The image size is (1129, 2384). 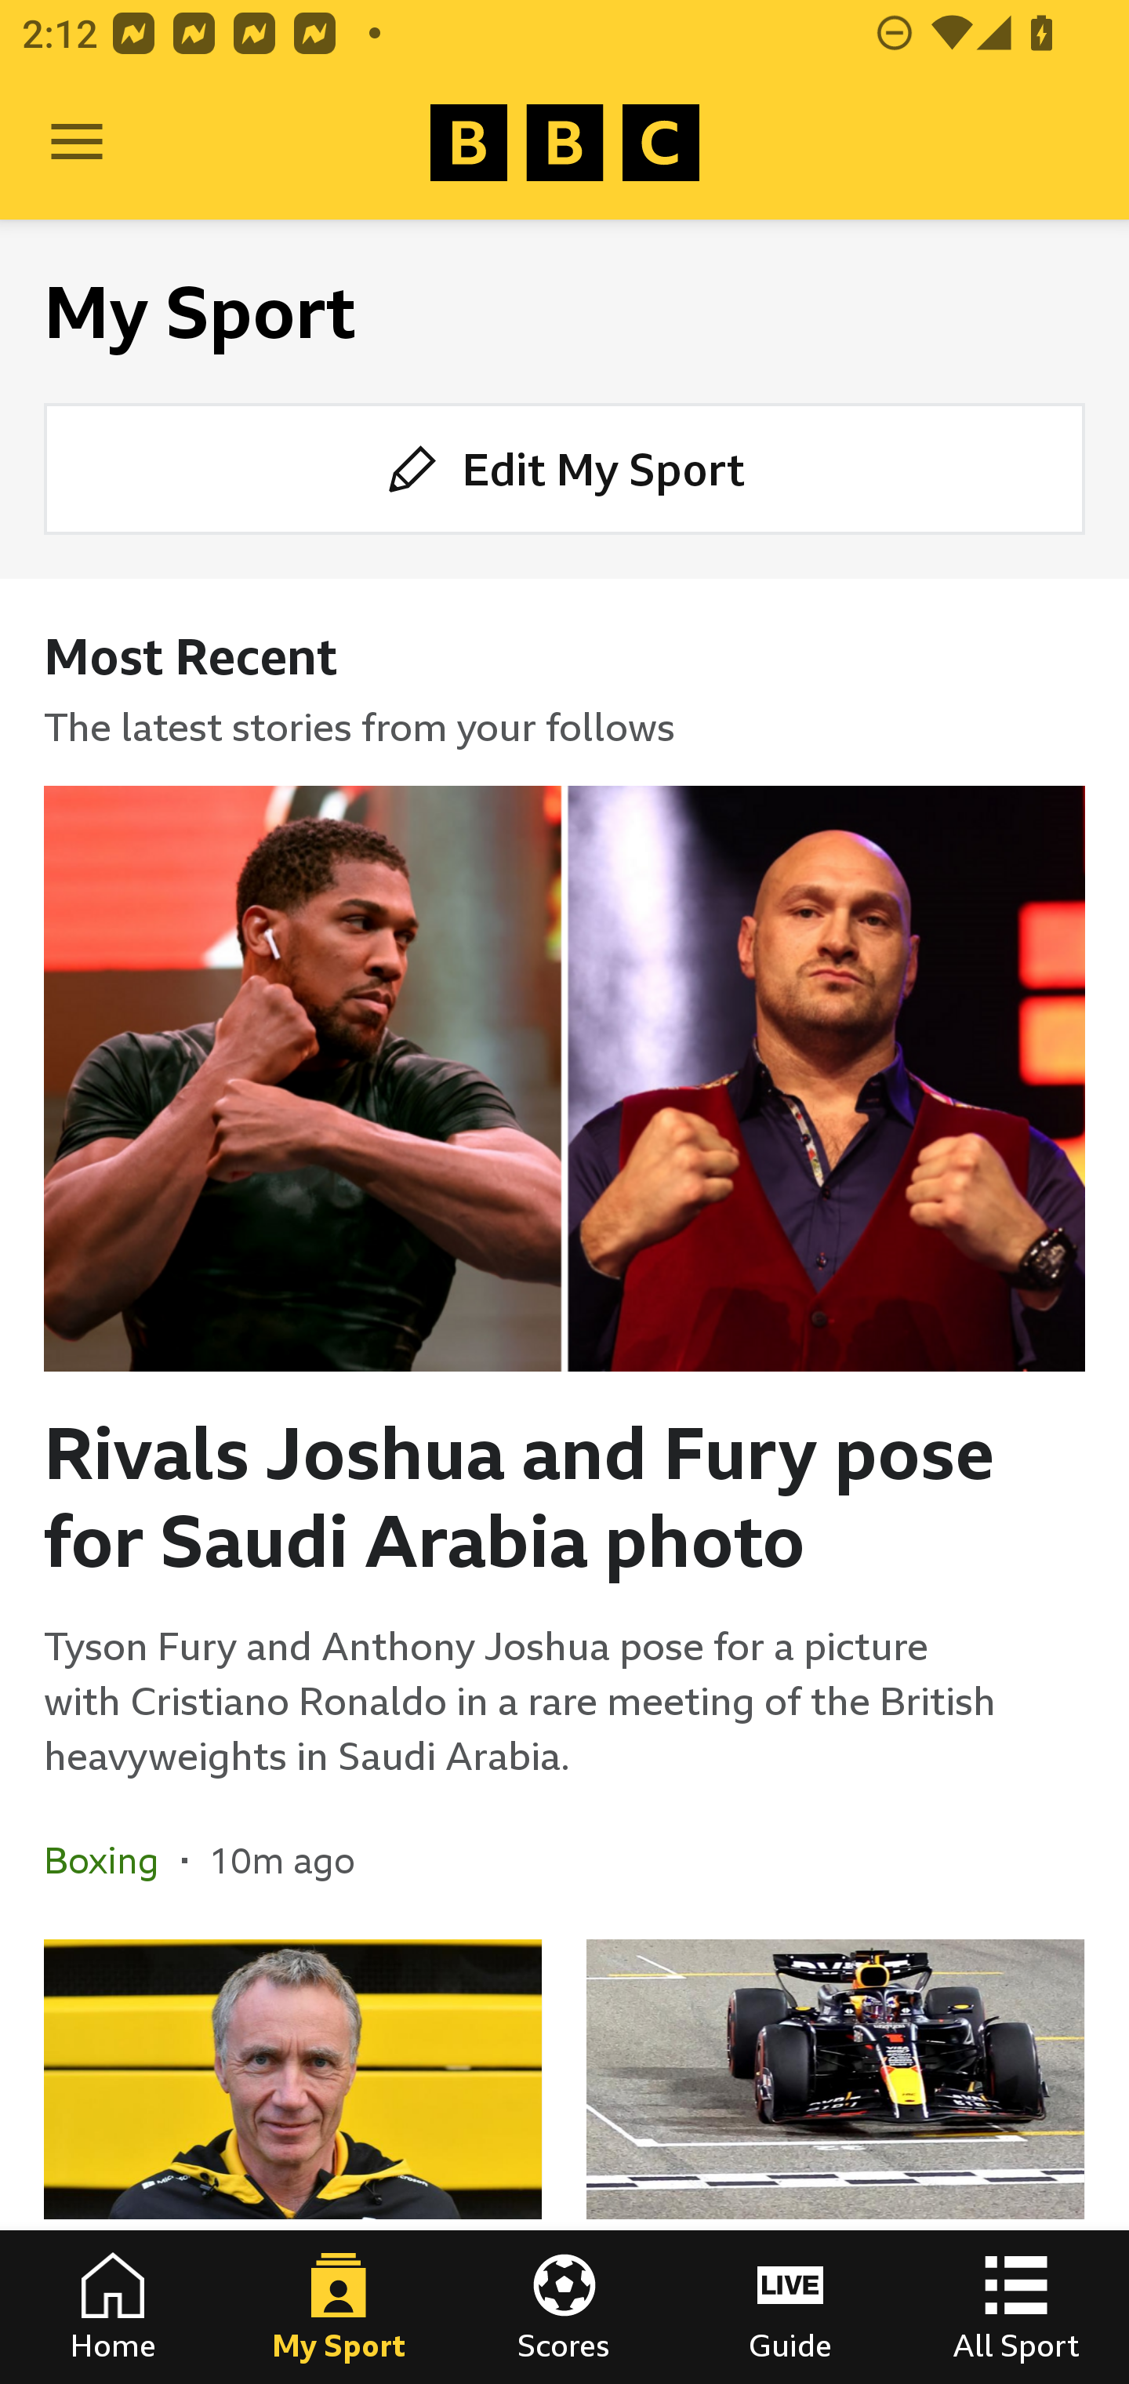 What do you see at coordinates (564, 2307) in the screenshot?
I see `Scores` at bounding box center [564, 2307].